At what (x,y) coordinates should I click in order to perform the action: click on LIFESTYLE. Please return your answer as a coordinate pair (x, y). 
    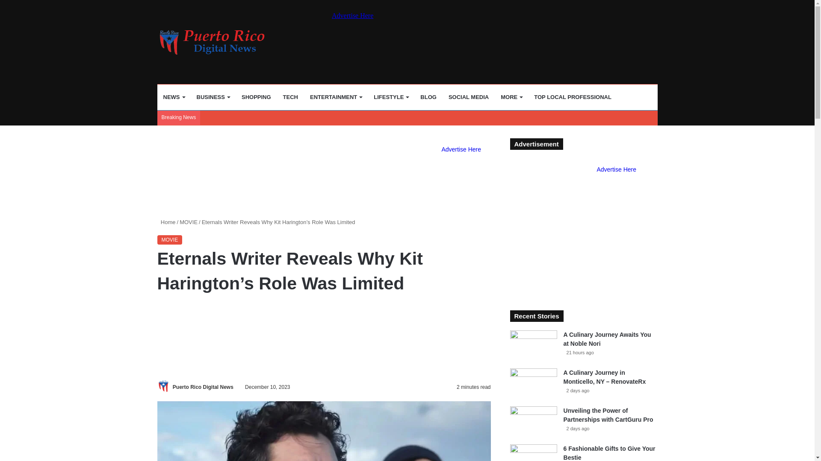
    Looking at the image, I should click on (391, 97).